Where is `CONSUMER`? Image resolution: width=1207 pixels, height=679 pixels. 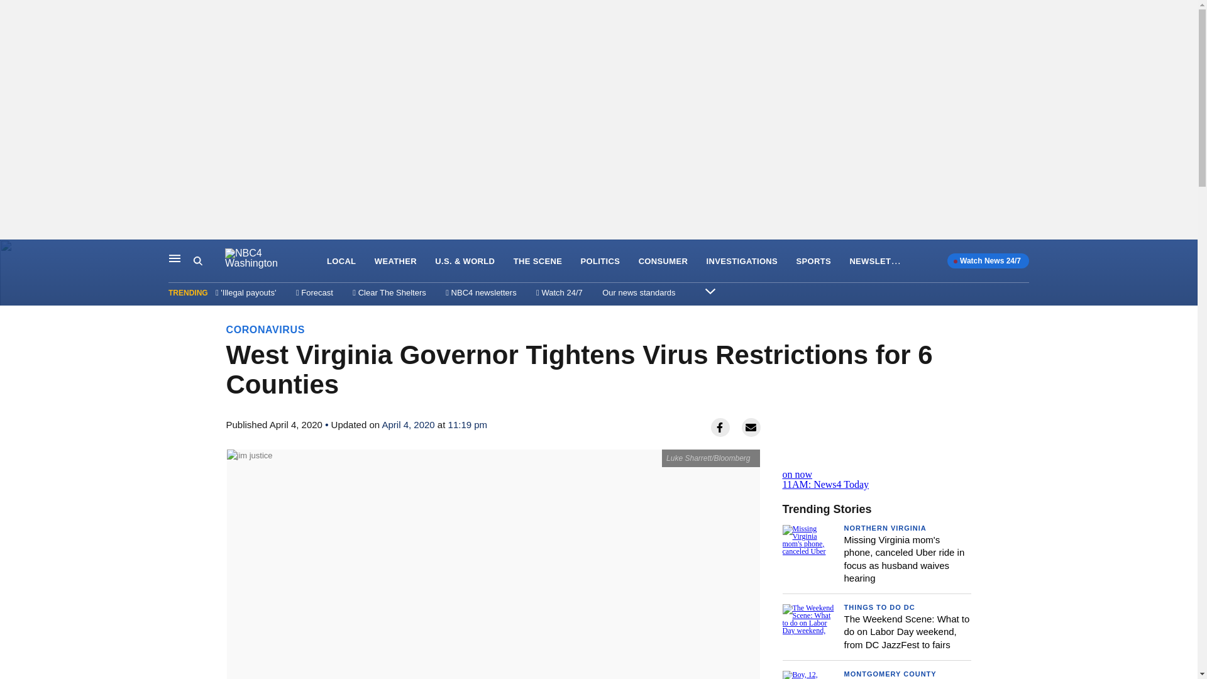
CONSUMER is located at coordinates (663, 262).